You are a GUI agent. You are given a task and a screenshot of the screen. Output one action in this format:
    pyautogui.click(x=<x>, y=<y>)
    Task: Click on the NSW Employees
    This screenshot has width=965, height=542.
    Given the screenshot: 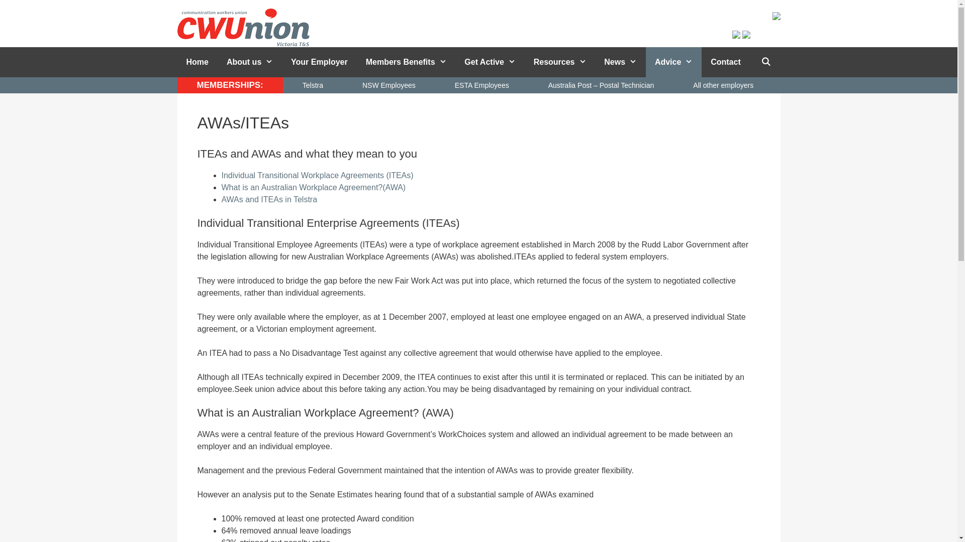 What is the action you would take?
    pyautogui.click(x=389, y=85)
    